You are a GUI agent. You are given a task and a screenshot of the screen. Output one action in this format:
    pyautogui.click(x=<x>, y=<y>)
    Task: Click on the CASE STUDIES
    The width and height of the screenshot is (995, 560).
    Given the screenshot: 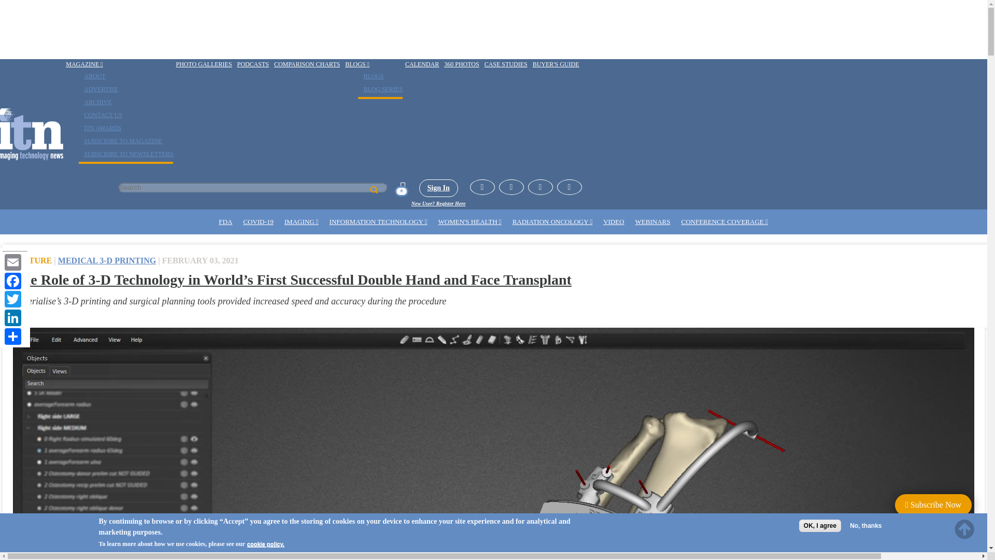 What is the action you would take?
    pyautogui.click(x=506, y=64)
    